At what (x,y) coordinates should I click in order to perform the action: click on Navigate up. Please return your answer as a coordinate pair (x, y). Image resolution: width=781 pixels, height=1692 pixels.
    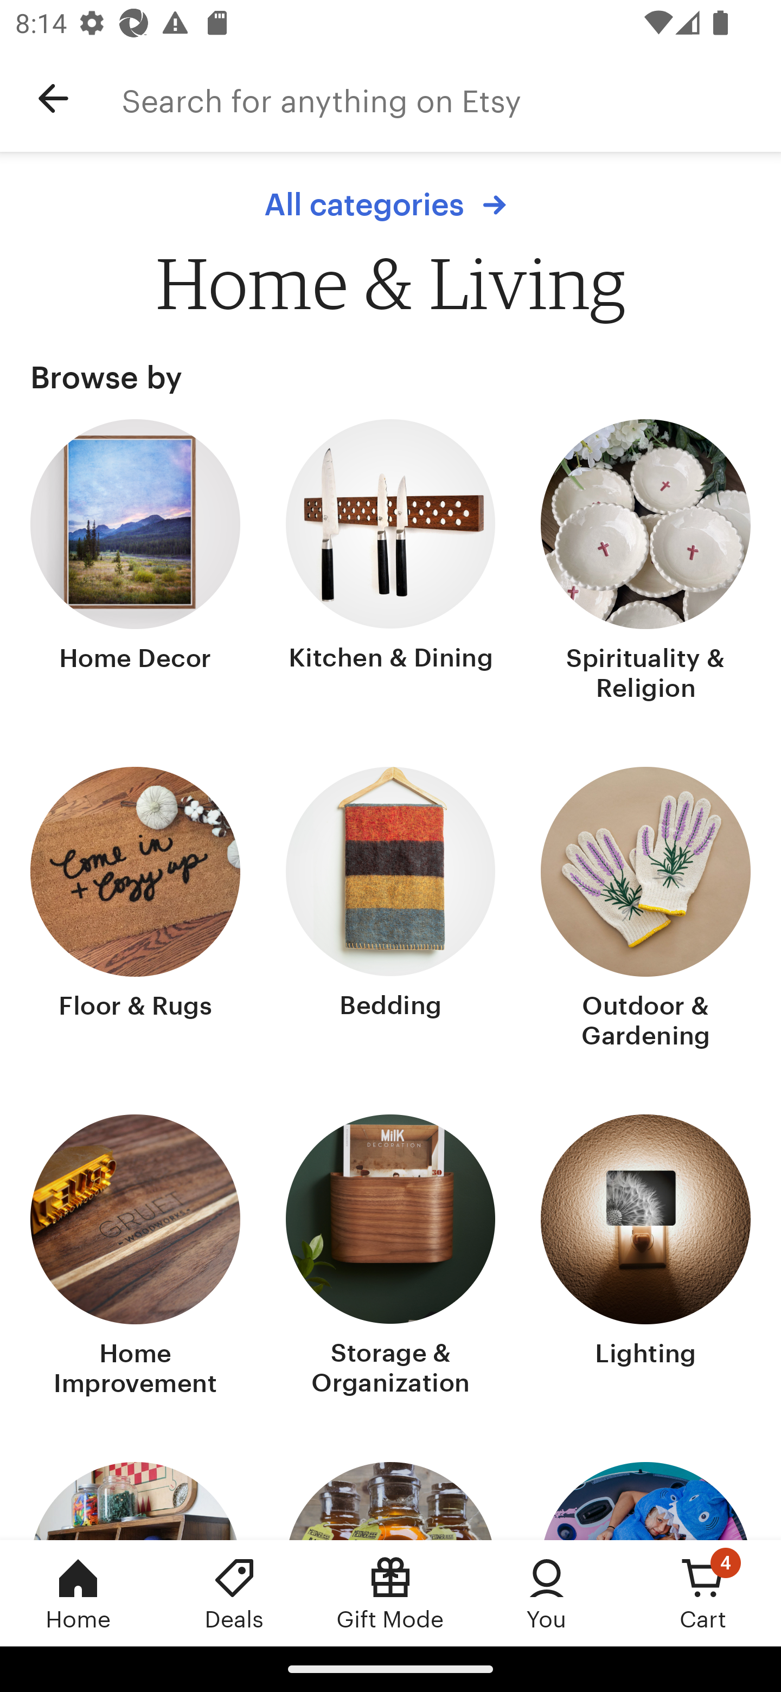
    Looking at the image, I should click on (53, 99).